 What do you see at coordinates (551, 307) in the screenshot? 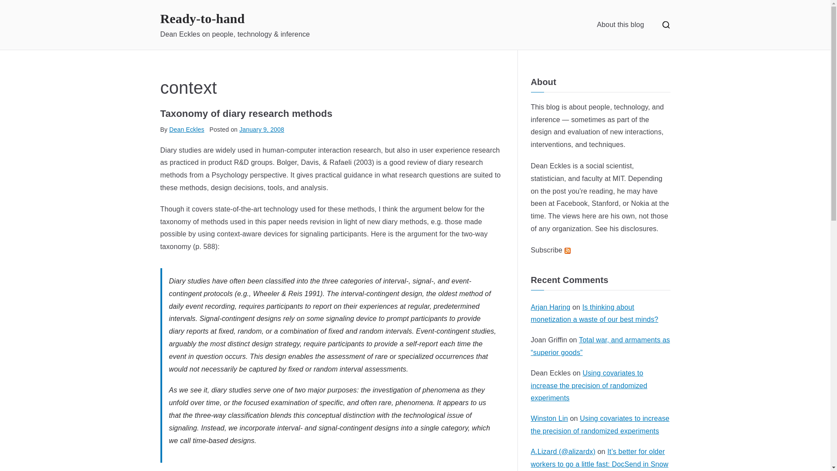
I see `Arjan Haring` at bounding box center [551, 307].